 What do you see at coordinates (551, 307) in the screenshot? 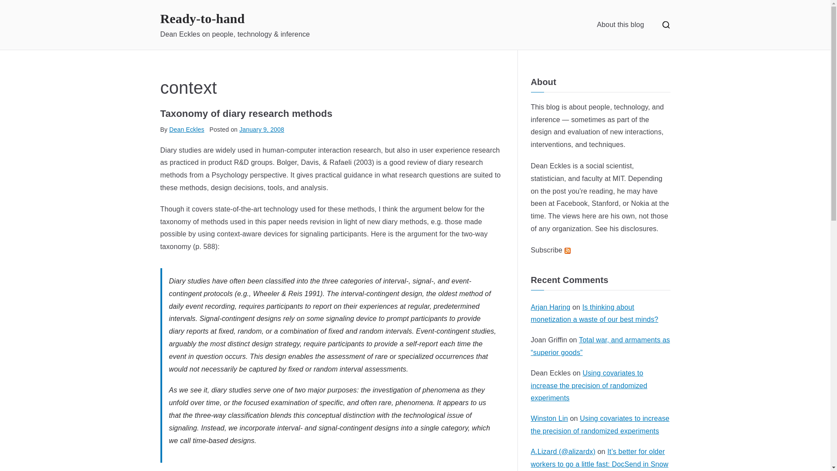
I see `Arjan Haring` at bounding box center [551, 307].